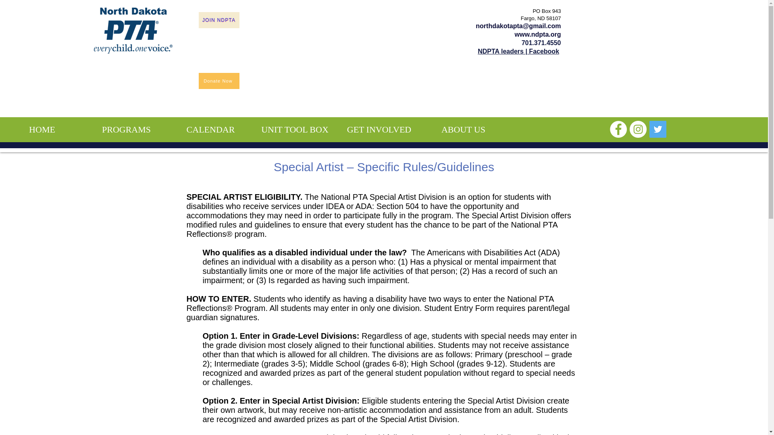 The height and width of the screenshot is (435, 774). What do you see at coordinates (538, 34) in the screenshot?
I see `www.ndpta.org` at bounding box center [538, 34].